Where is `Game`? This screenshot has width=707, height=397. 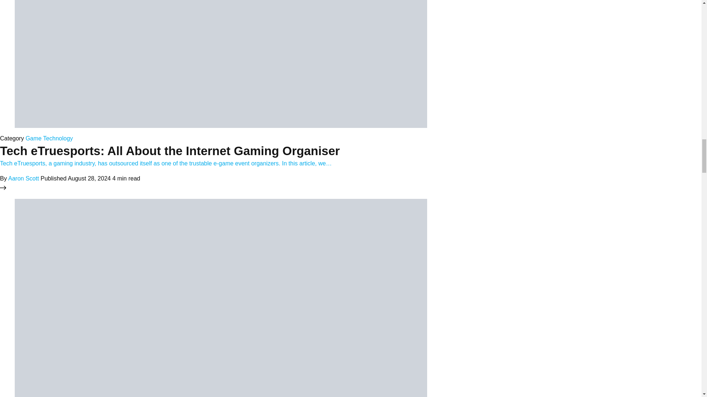 Game is located at coordinates (34, 138).